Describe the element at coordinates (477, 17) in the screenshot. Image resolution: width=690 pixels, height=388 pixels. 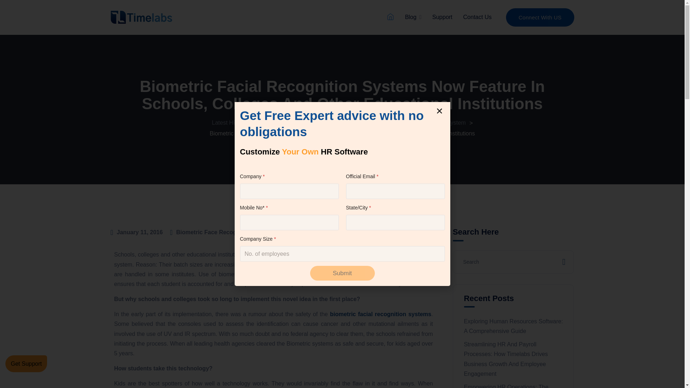
I see `Contact Us` at that location.